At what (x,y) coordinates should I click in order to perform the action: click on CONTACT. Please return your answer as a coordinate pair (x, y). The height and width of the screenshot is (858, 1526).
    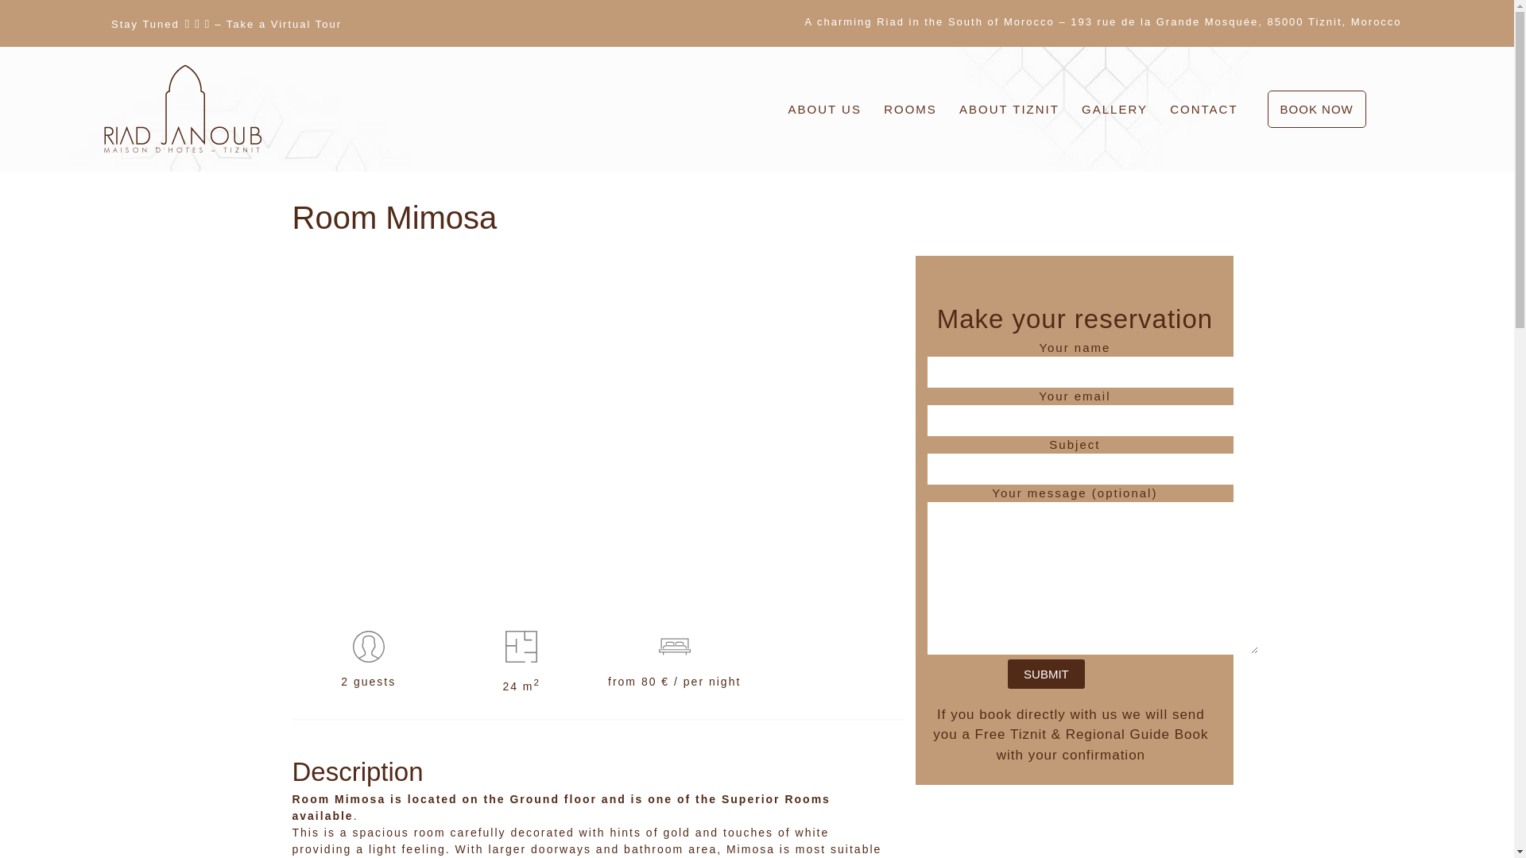
    Looking at the image, I should click on (1205, 89).